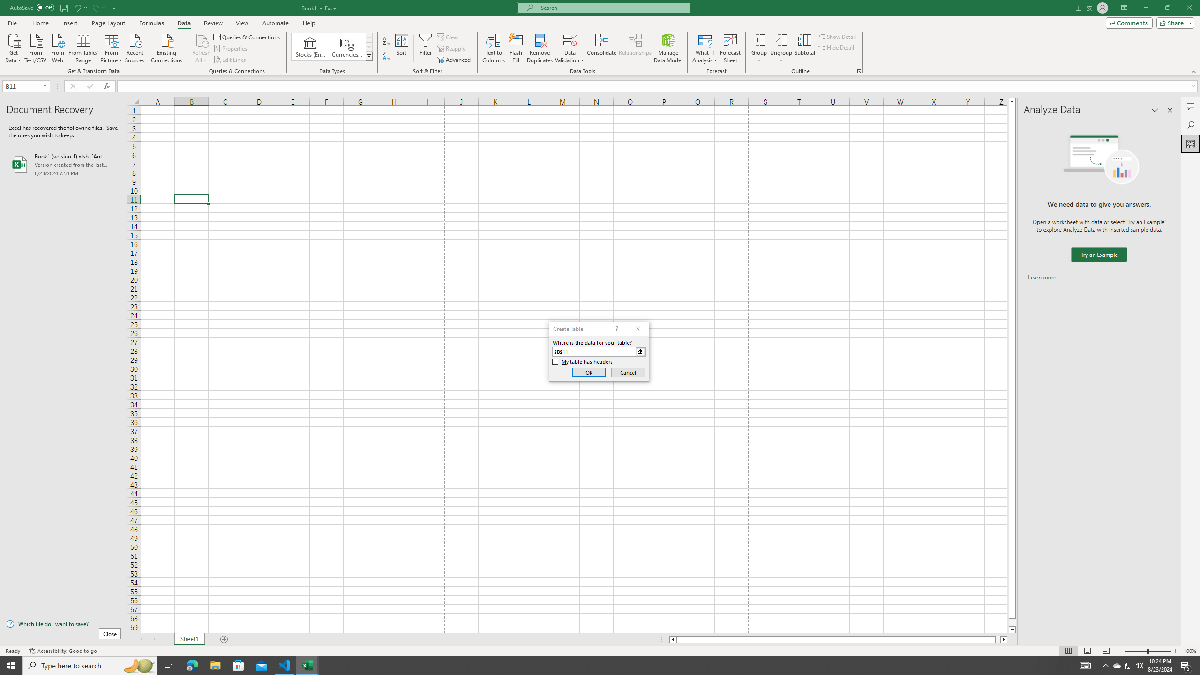 Image resolution: width=1200 pixels, height=675 pixels. What do you see at coordinates (1129, 22) in the screenshot?
I see `Comments` at bounding box center [1129, 22].